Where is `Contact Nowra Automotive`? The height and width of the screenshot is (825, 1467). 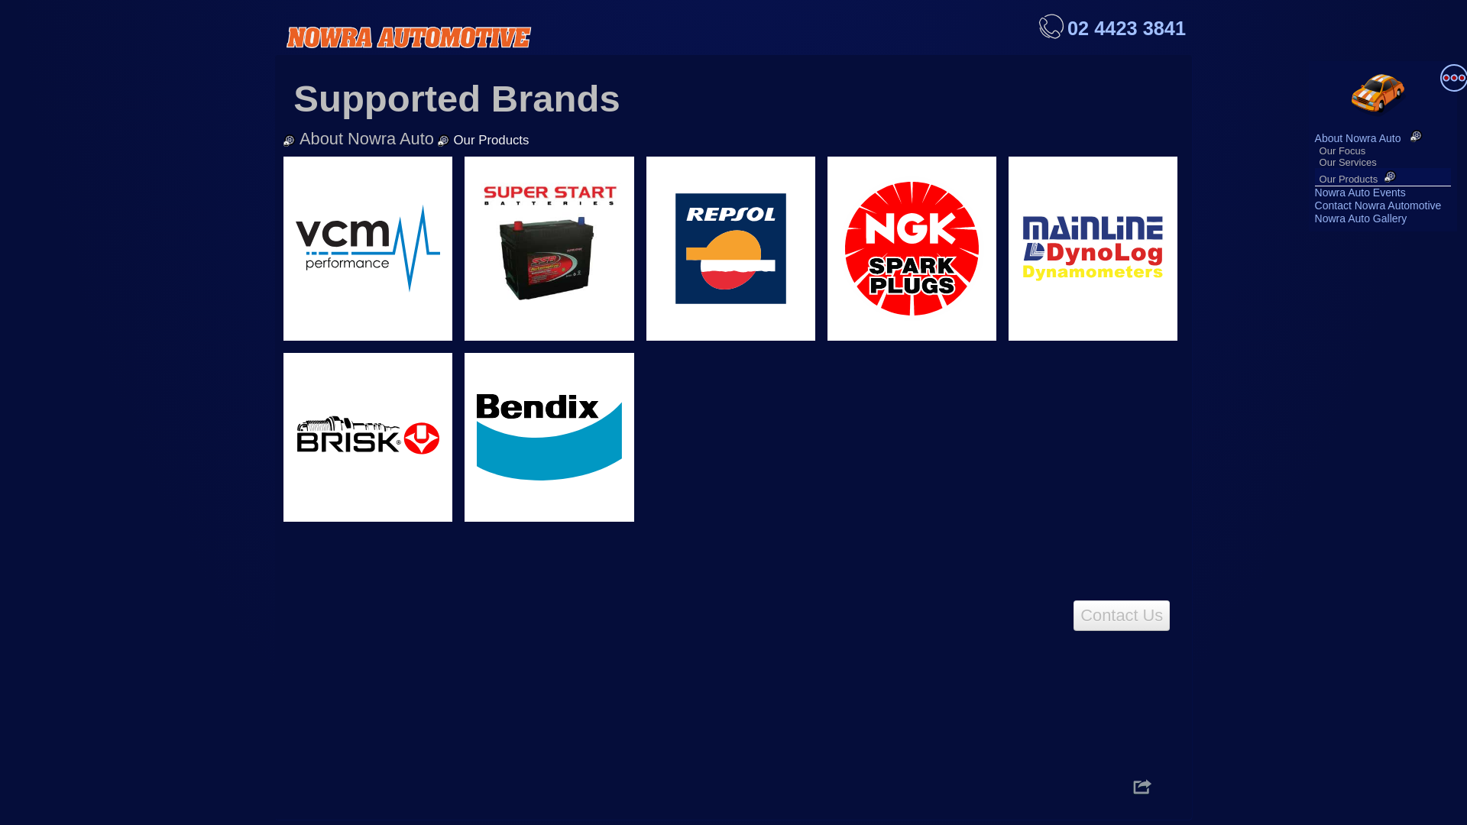
Contact Nowra Automotive is located at coordinates (1378, 205).